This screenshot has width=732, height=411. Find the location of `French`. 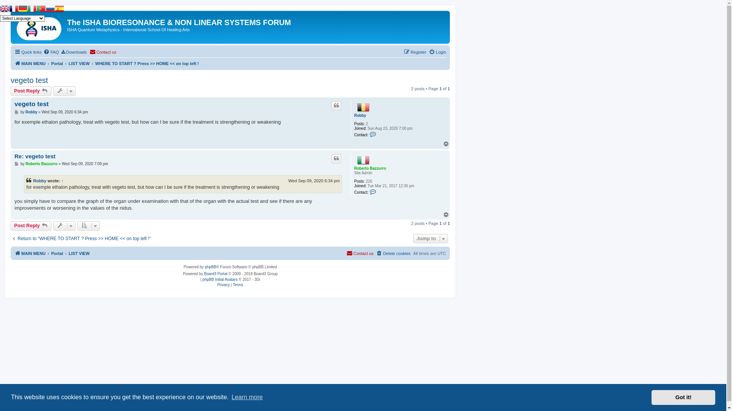

French is located at coordinates (14, 10).